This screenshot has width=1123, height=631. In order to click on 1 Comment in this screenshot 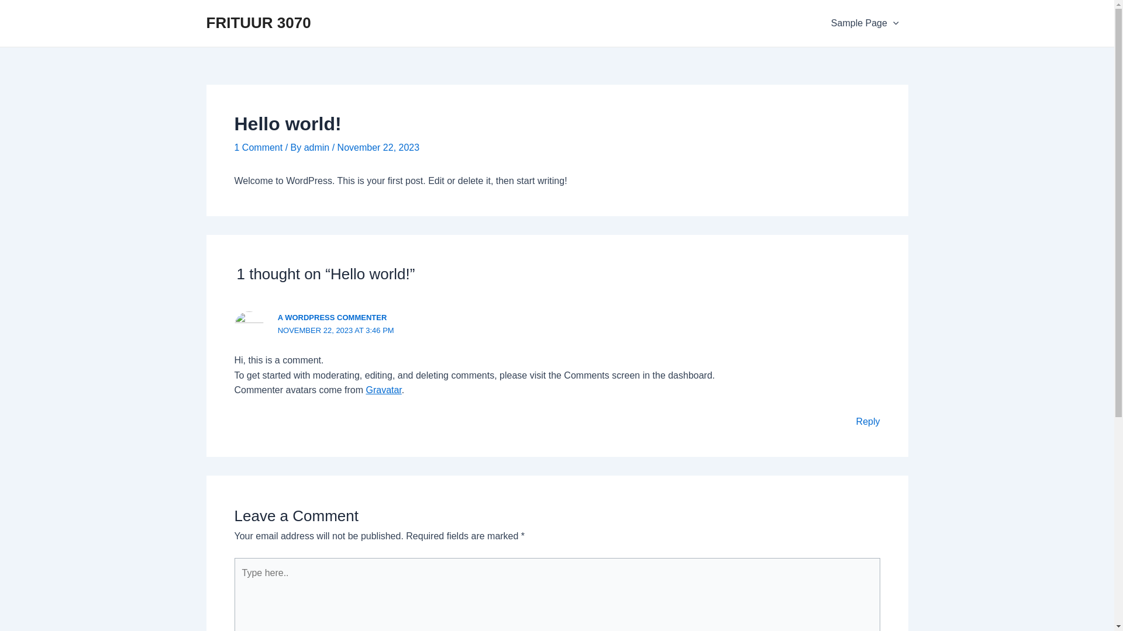, I will do `click(259, 147)`.